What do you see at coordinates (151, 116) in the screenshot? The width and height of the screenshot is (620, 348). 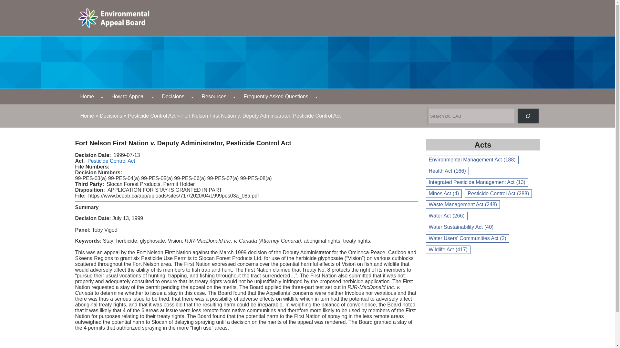 I see `Pesticide Control Act` at bounding box center [151, 116].